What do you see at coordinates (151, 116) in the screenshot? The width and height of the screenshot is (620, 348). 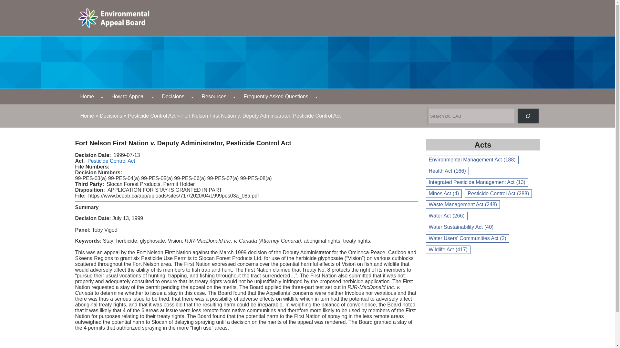 I see `Pesticide Control Act` at bounding box center [151, 116].